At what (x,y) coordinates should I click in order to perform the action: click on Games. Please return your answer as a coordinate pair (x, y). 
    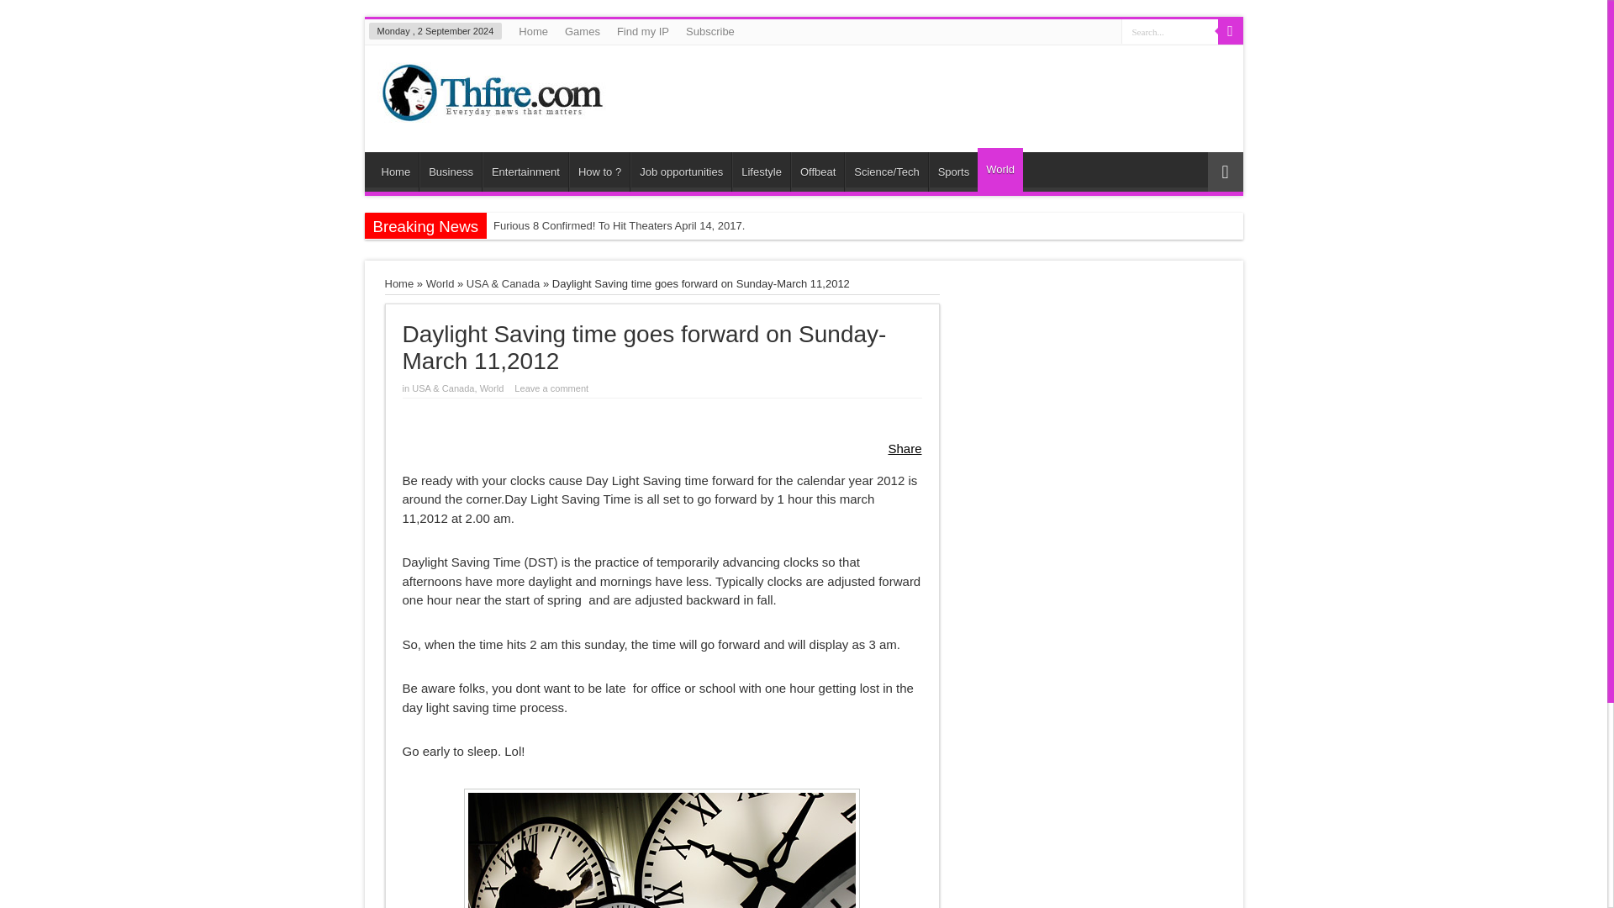
    Looking at the image, I should click on (582, 31).